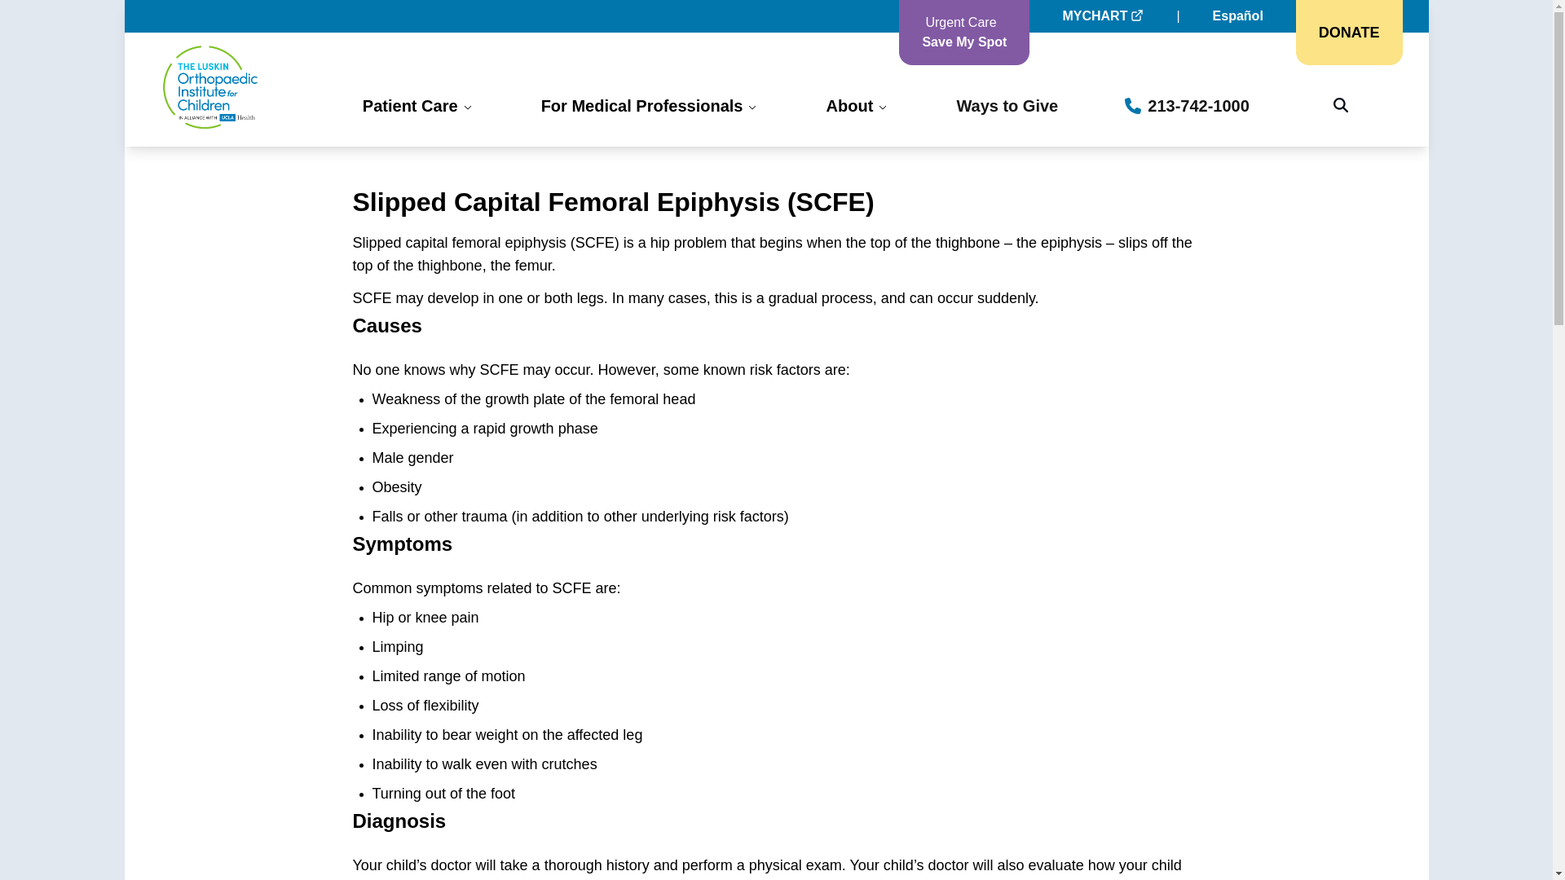 This screenshot has width=1565, height=880. What do you see at coordinates (650, 105) in the screenshot?
I see `For Medical Professionals` at bounding box center [650, 105].